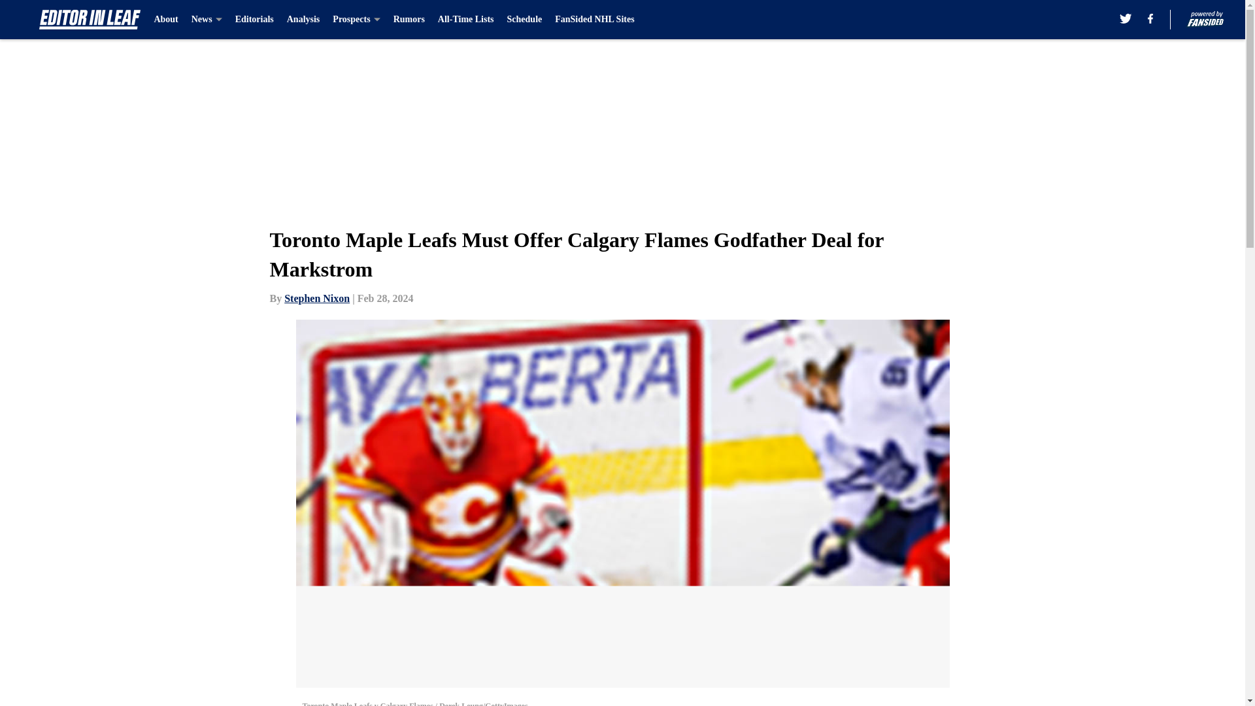 The image size is (1255, 706). What do you see at coordinates (594, 20) in the screenshot?
I see `FanSided NHL Sites` at bounding box center [594, 20].